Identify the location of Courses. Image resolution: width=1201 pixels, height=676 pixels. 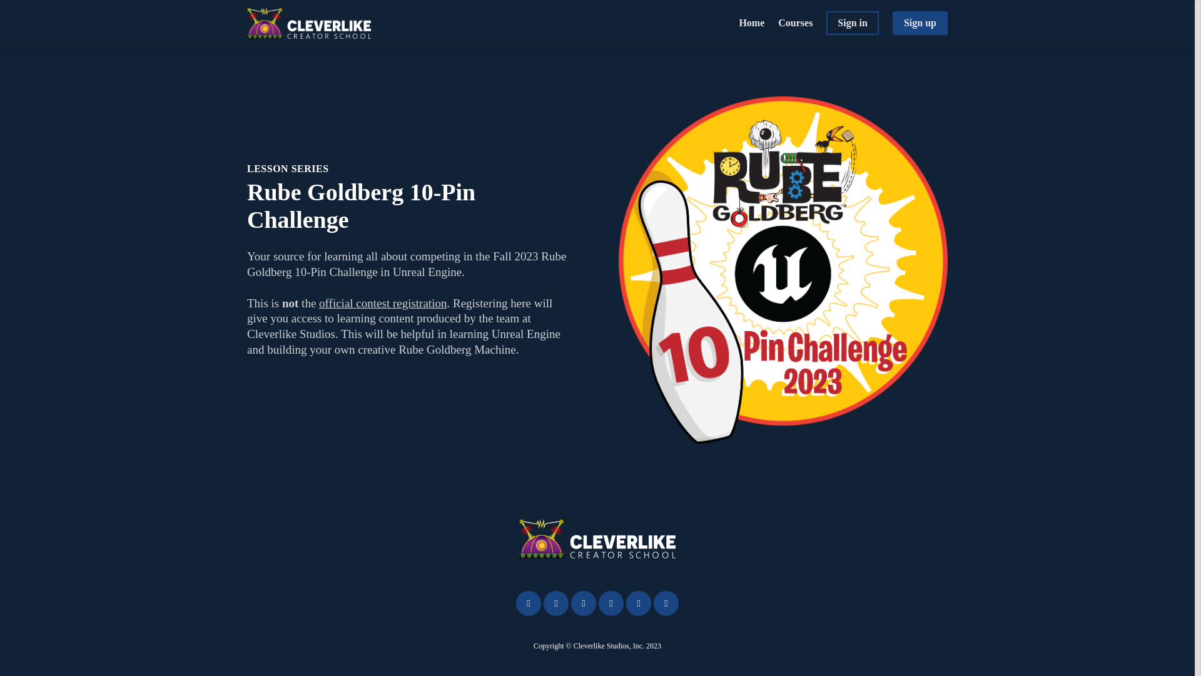
(796, 23).